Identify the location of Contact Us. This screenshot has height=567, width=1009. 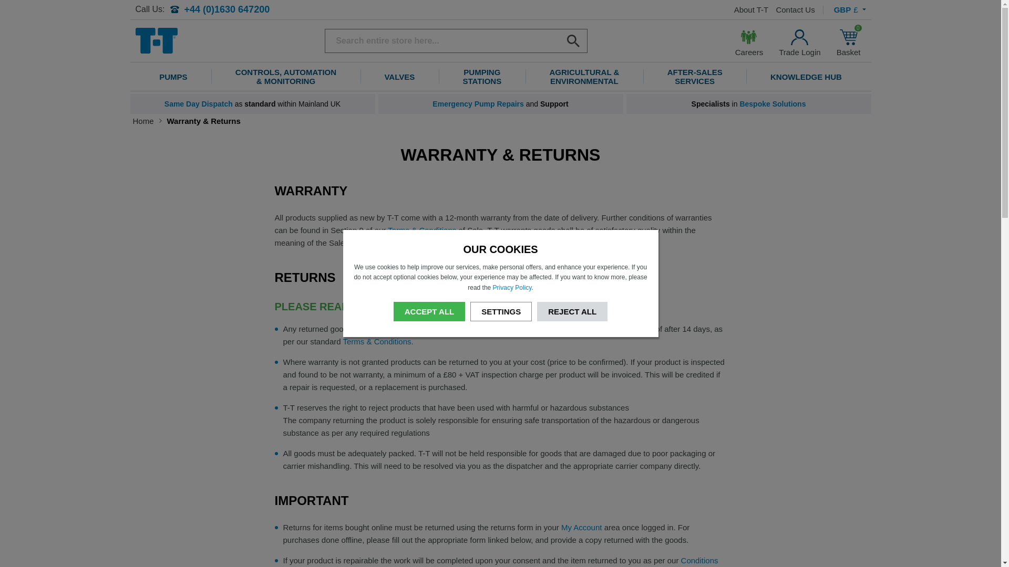
(795, 9).